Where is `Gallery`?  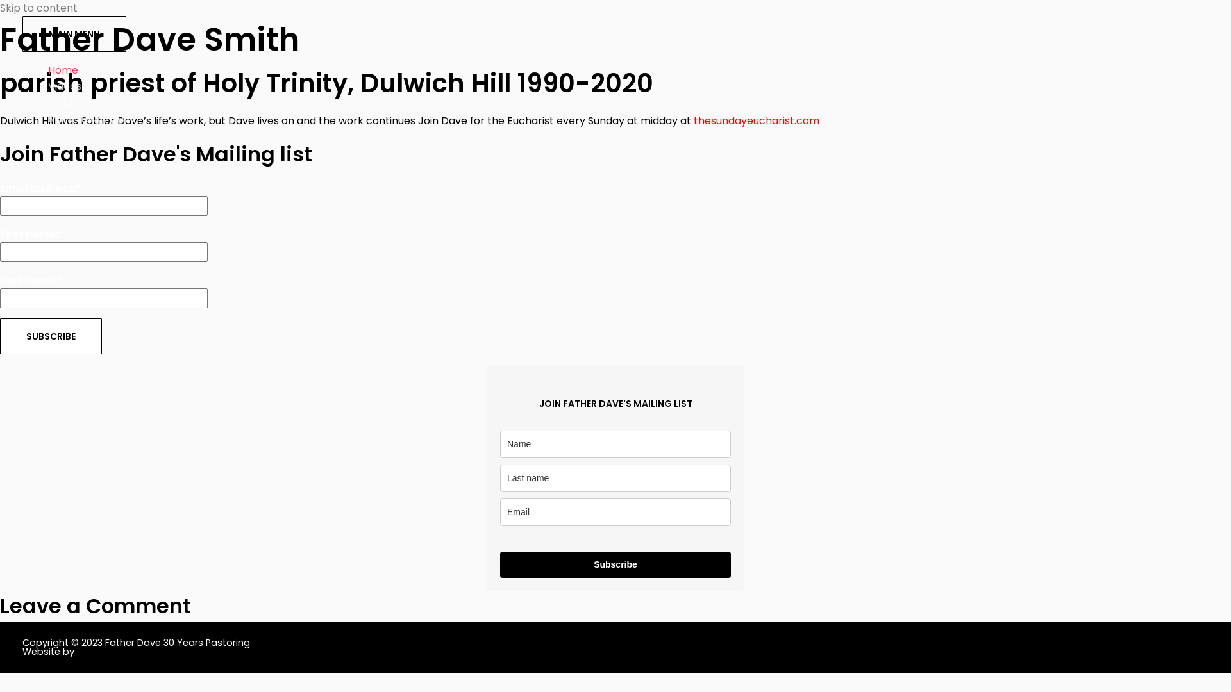
Gallery is located at coordinates (628, 103).